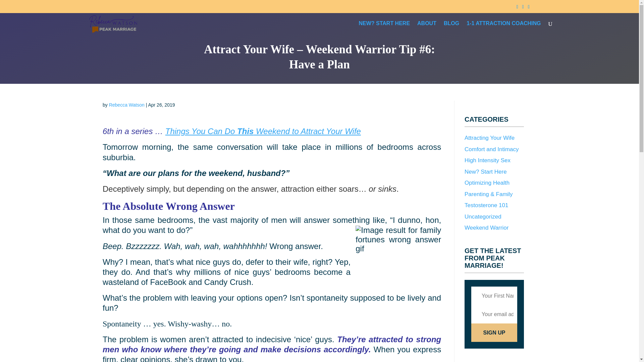  Describe the element at coordinates (483, 216) in the screenshot. I see `Uncategorized` at that location.